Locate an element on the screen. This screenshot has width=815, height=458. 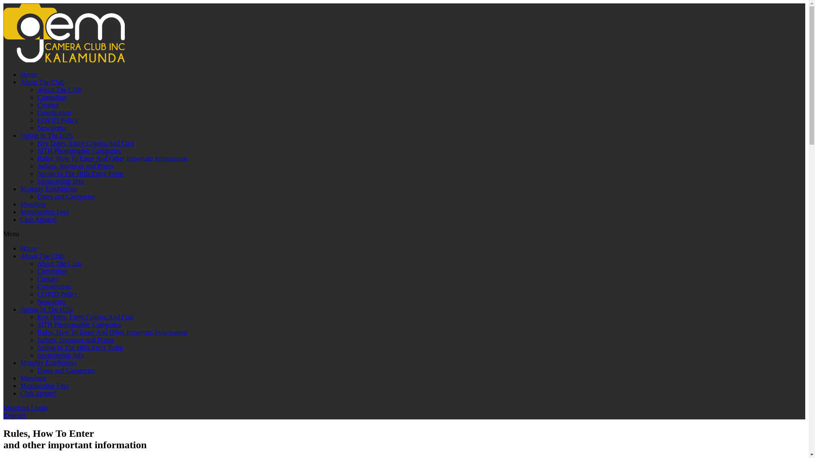
Sponsorship Info is located at coordinates (61, 355).